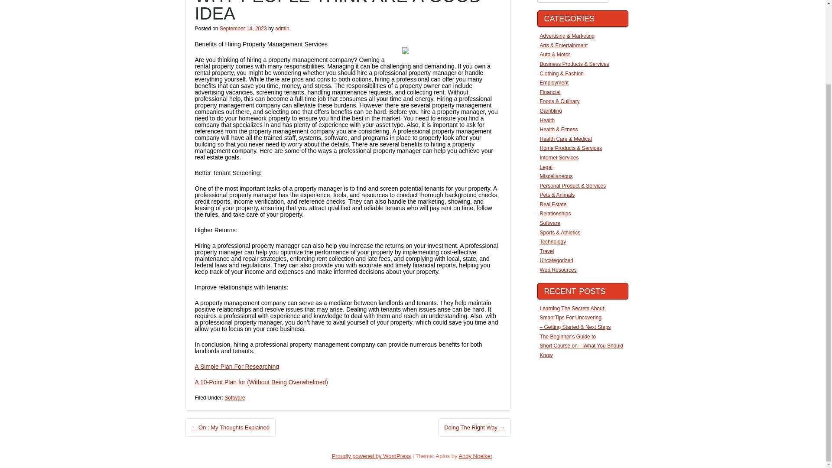 This screenshot has height=468, width=832. I want to click on Health, so click(547, 120).